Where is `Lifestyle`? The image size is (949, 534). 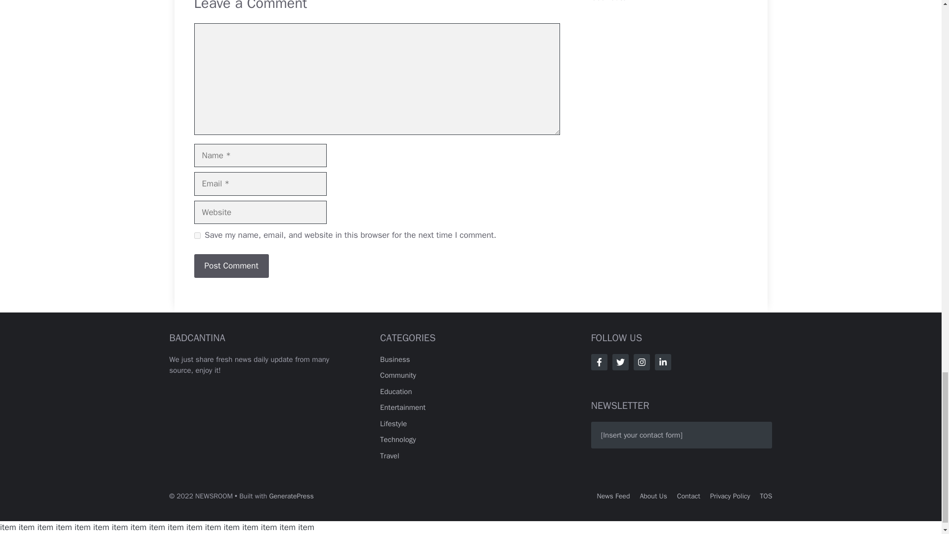 Lifestyle is located at coordinates (393, 423).